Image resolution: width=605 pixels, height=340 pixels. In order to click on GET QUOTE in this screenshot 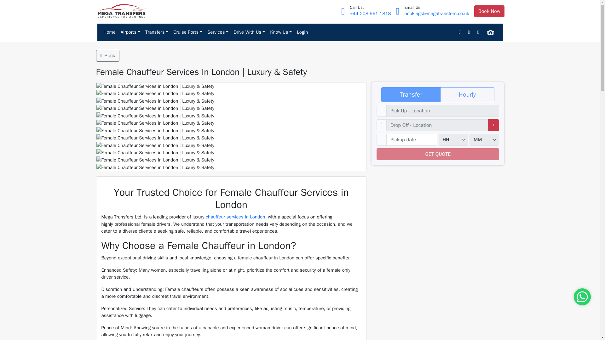, I will do `click(438, 154)`.